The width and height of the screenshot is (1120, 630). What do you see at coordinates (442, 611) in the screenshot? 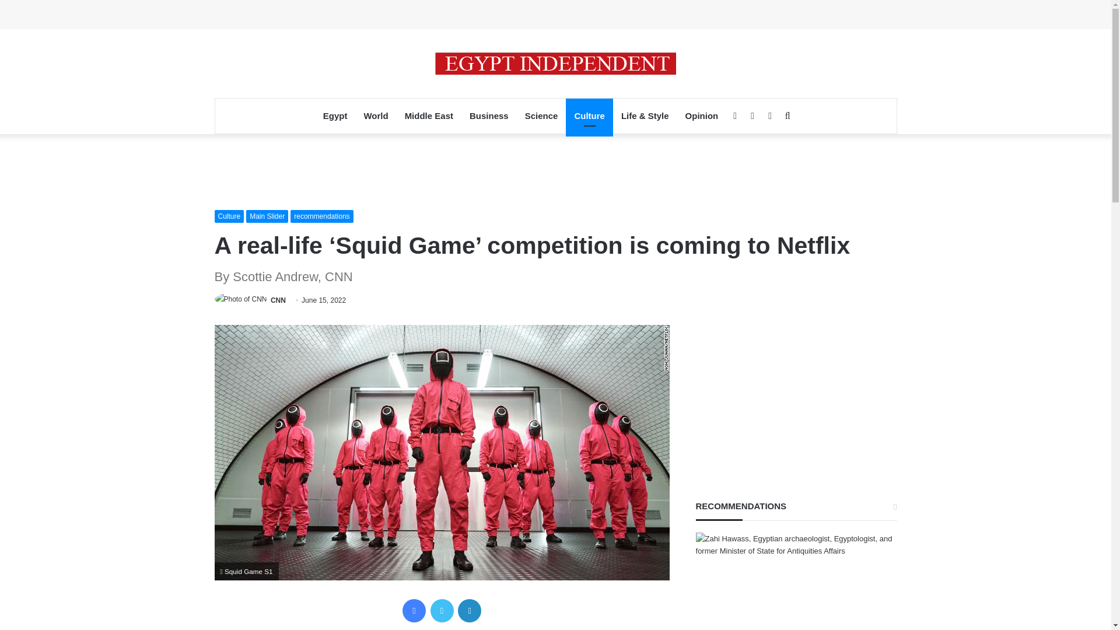
I see `Twitter` at bounding box center [442, 611].